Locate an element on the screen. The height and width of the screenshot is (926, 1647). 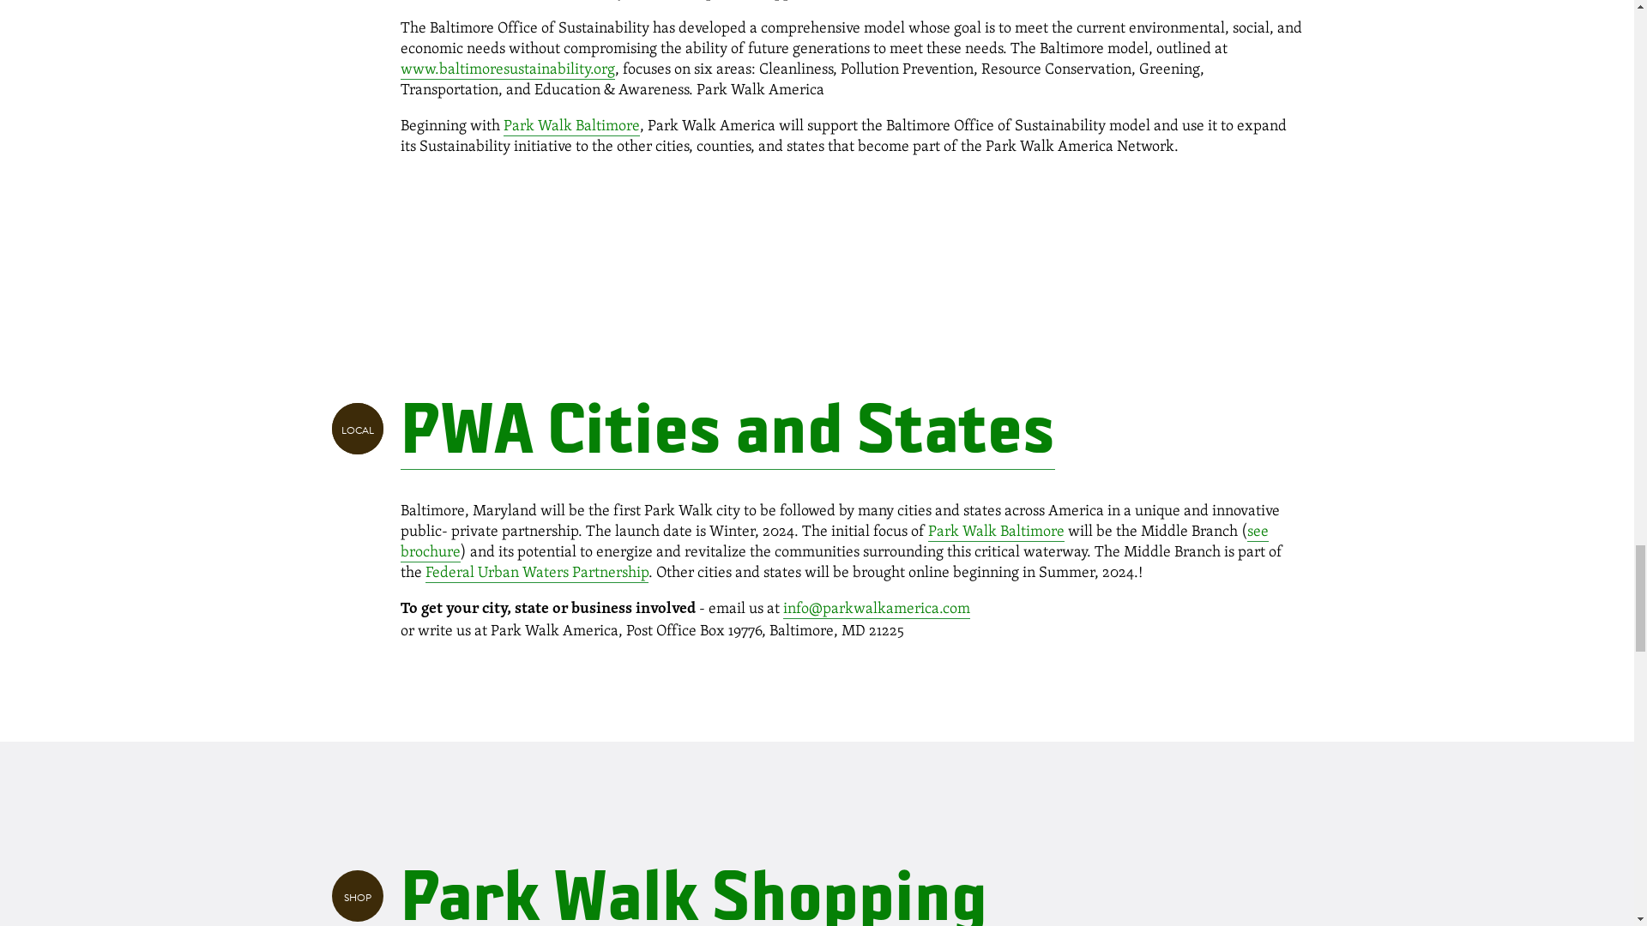
Park Walk Baltimore is located at coordinates (570, 124).